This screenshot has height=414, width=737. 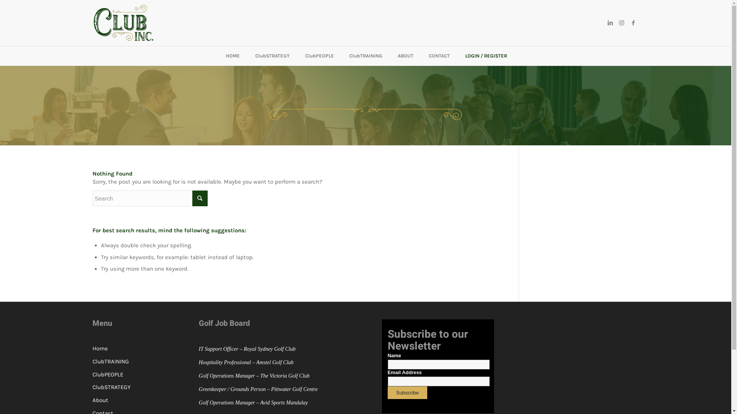 I want to click on ABOUT, so click(x=405, y=56).